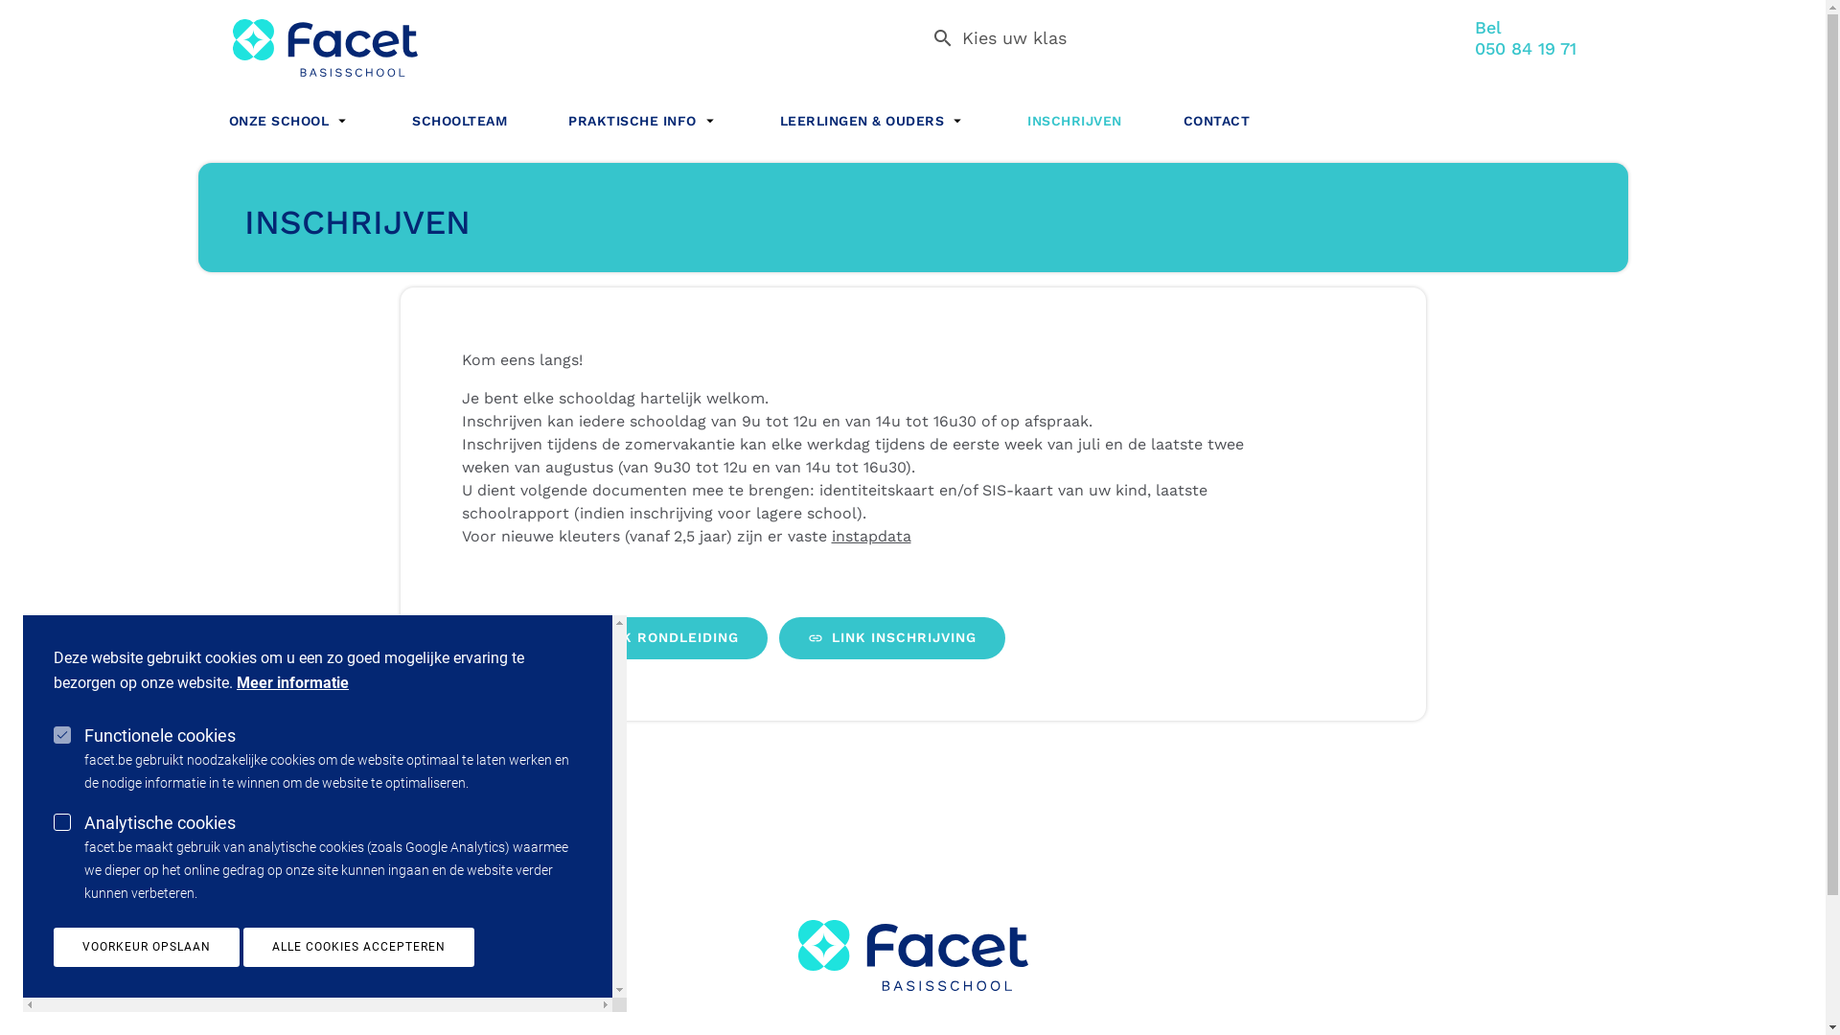  I want to click on facet, so click(912, 955).